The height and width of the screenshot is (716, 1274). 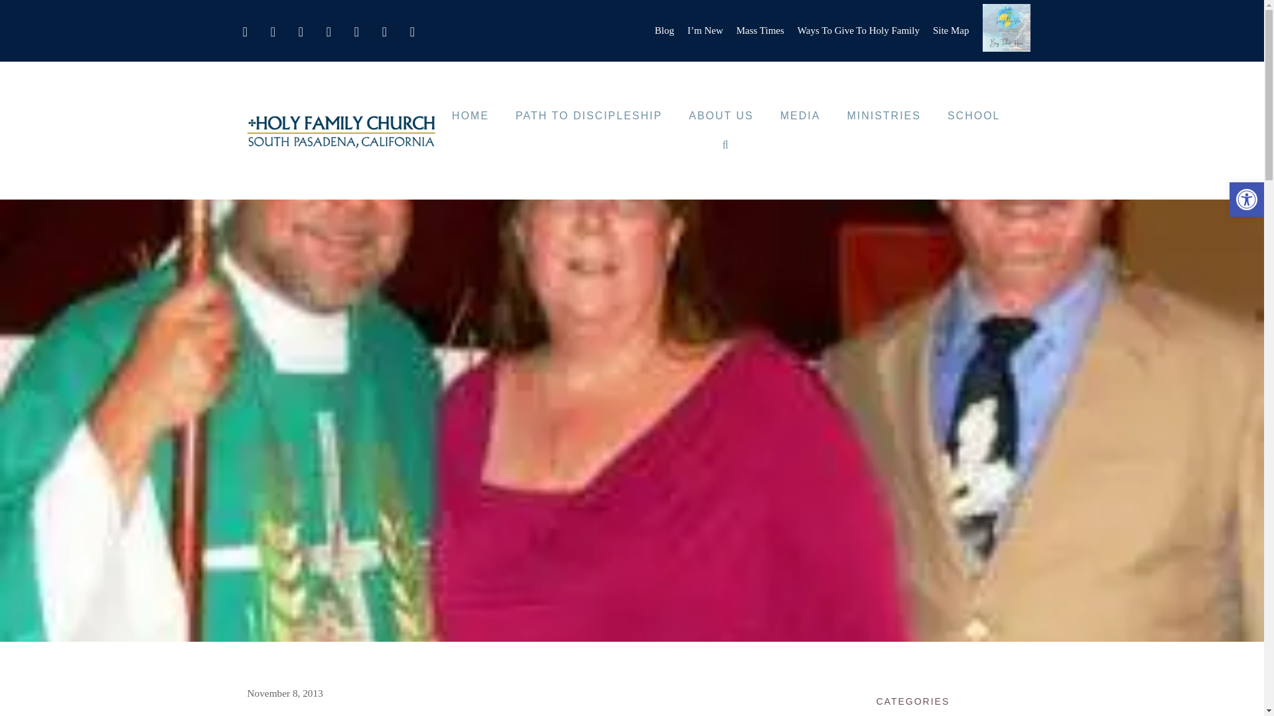 I want to click on MEDIA, so click(x=800, y=115).